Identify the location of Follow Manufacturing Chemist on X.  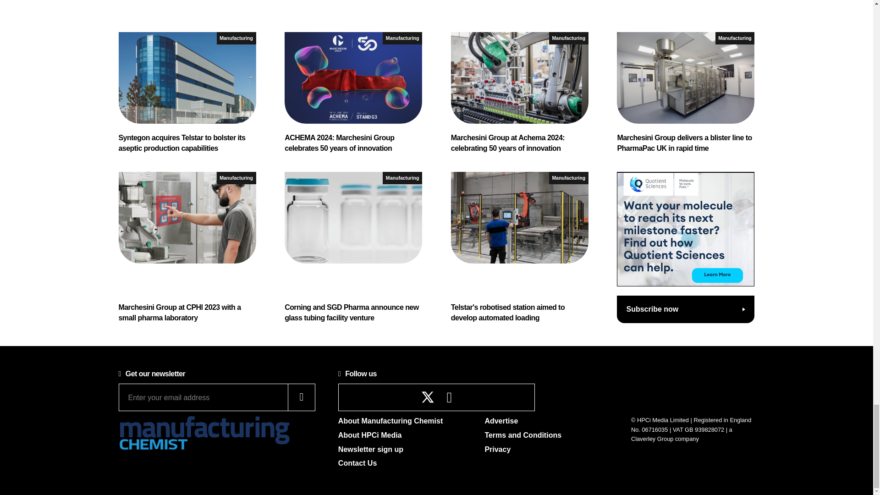
(428, 397).